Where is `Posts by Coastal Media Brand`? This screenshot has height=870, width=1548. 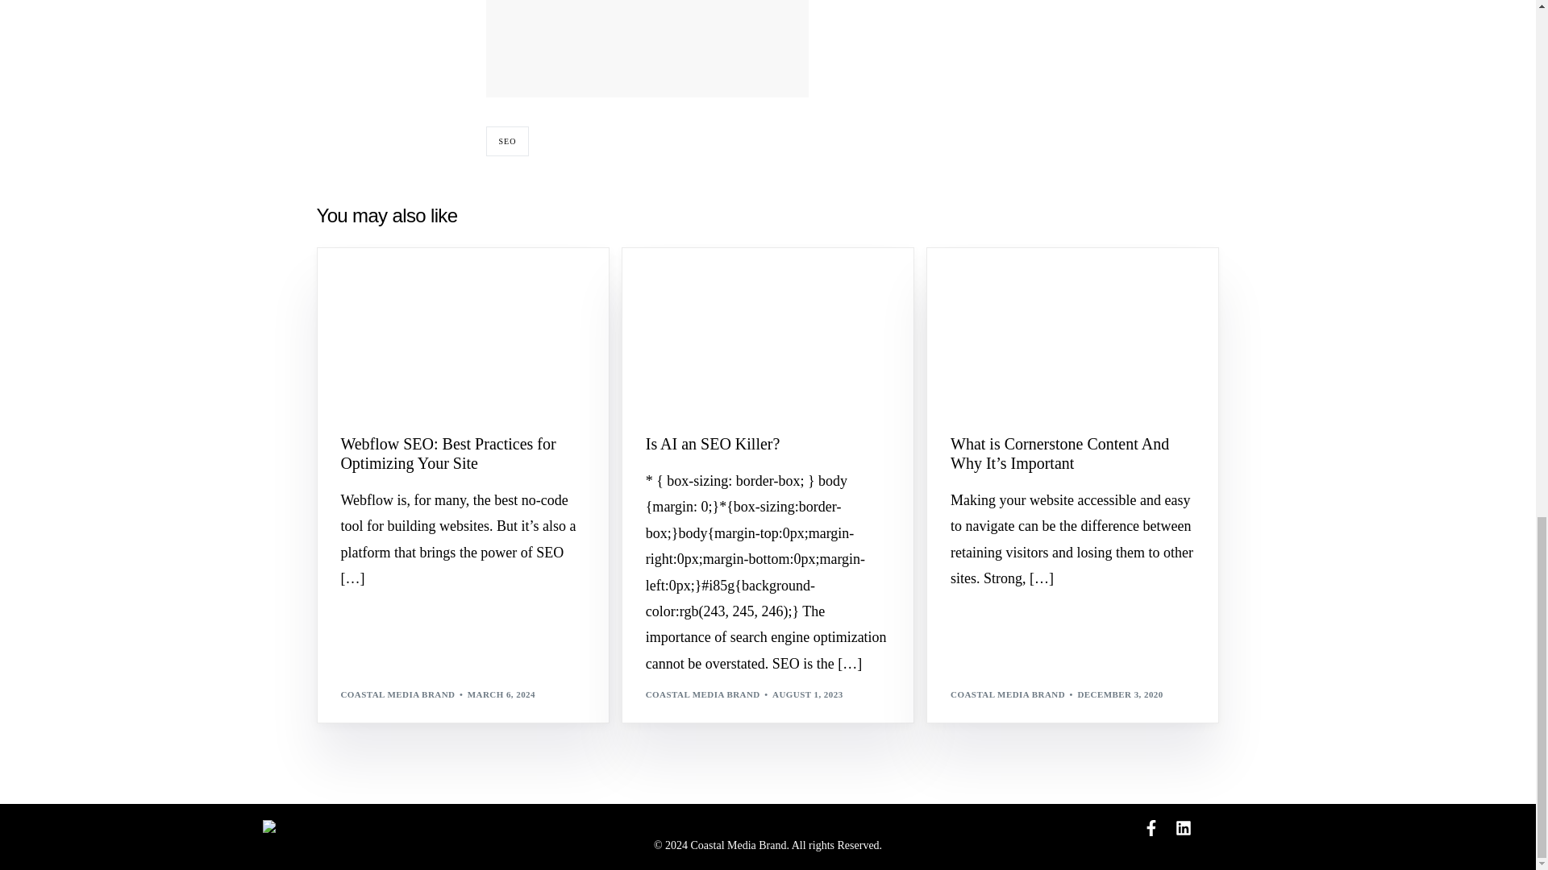 Posts by Coastal Media Brand is located at coordinates (702, 694).